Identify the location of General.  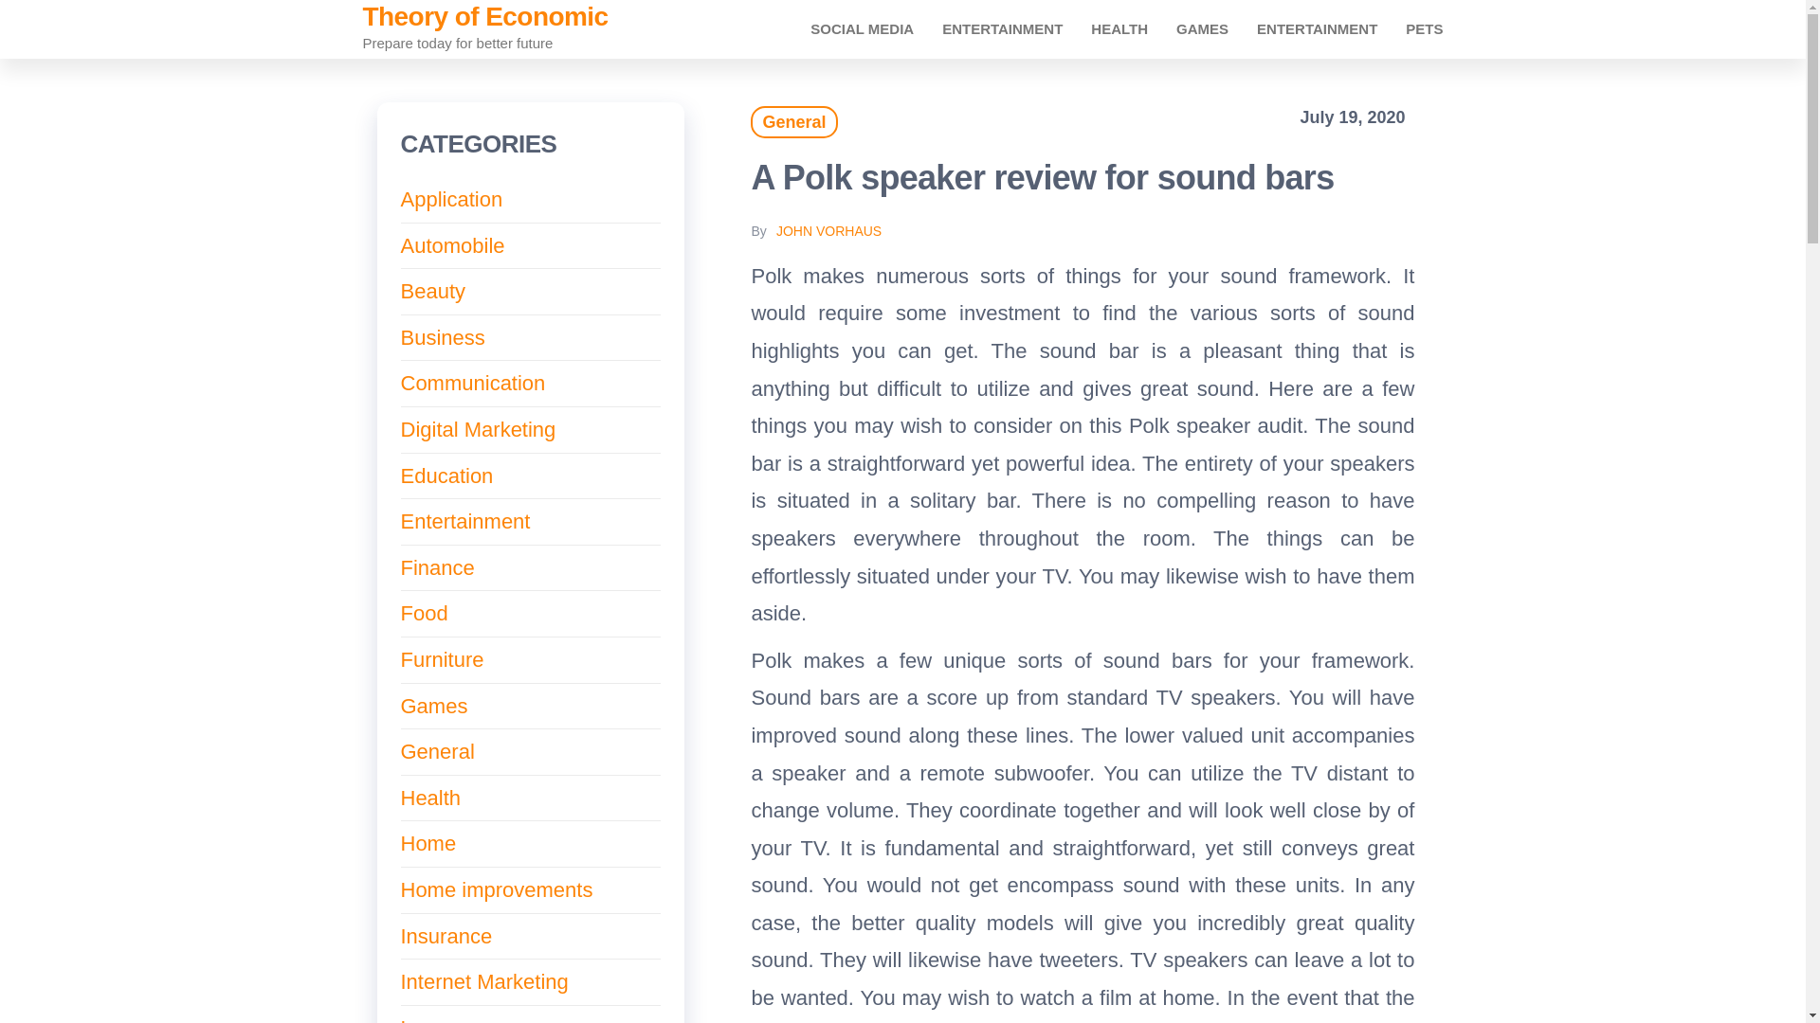
(793, 121).